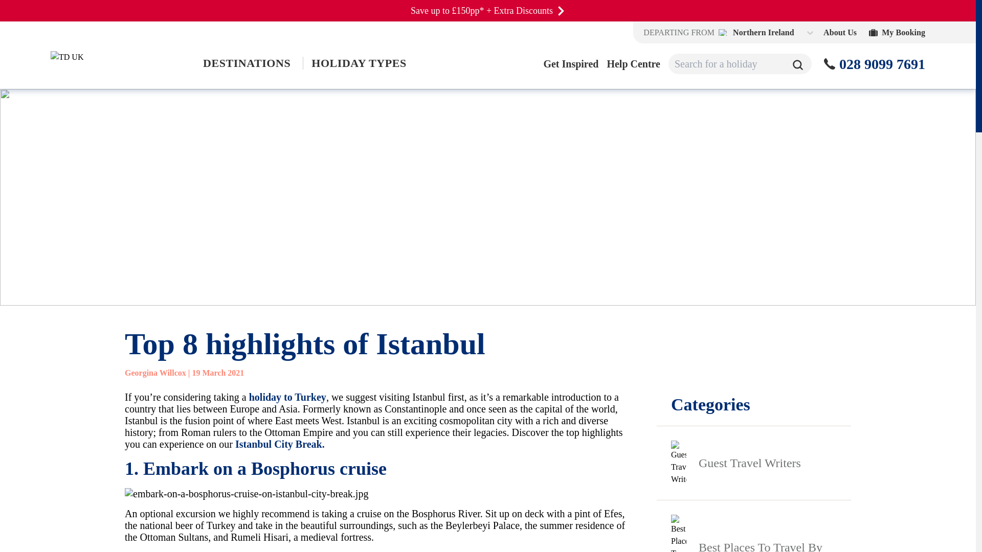 This screenshot has width=982, height=552. Describe the element at coordinates (280, 444) in the screenshot. I see `Istanbul City Break.` at that location.